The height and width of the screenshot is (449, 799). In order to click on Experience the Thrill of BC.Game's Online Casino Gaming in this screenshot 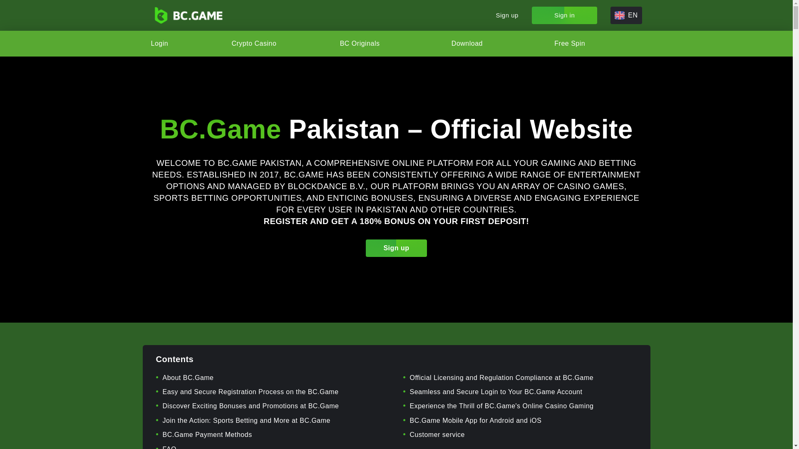, I will do `click(501, 406)`.